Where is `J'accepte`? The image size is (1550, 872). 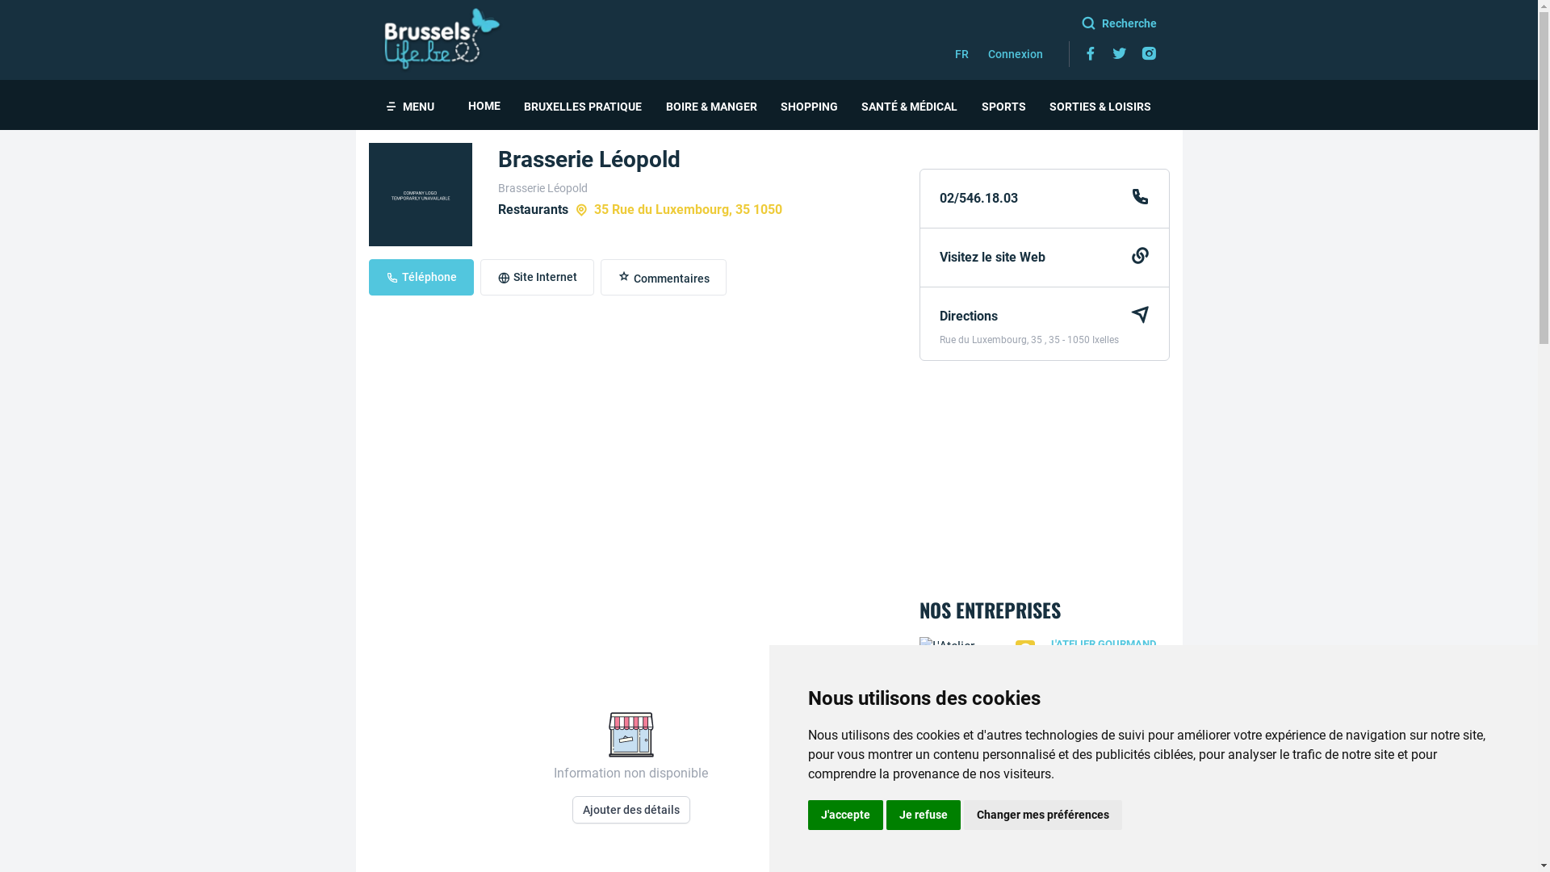
J'accepte is located at coordinates (844, 815).